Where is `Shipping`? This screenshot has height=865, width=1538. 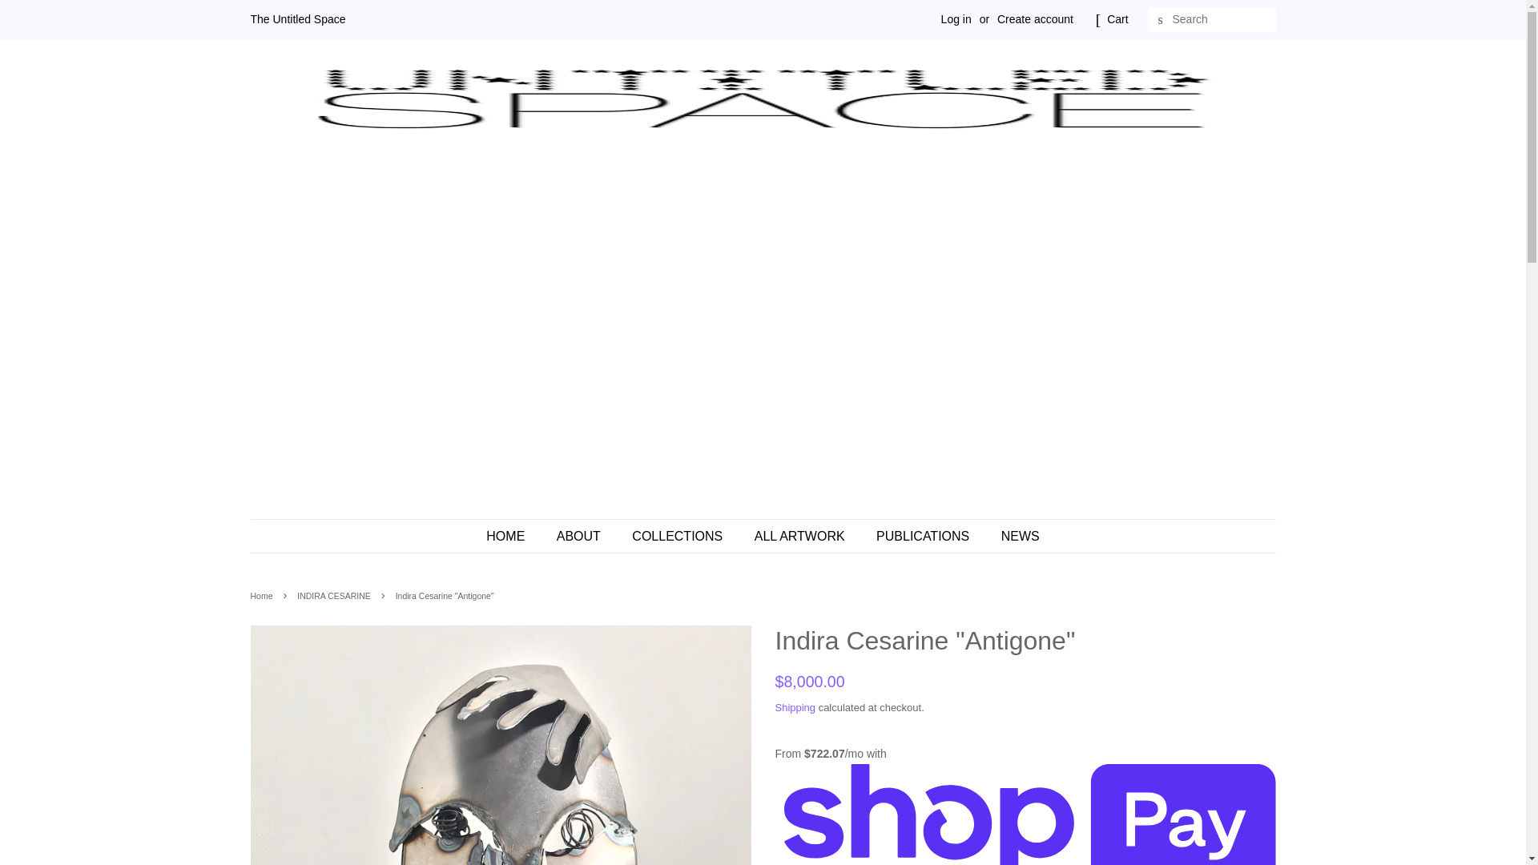 Shipping is located at coordinates (795, 707).